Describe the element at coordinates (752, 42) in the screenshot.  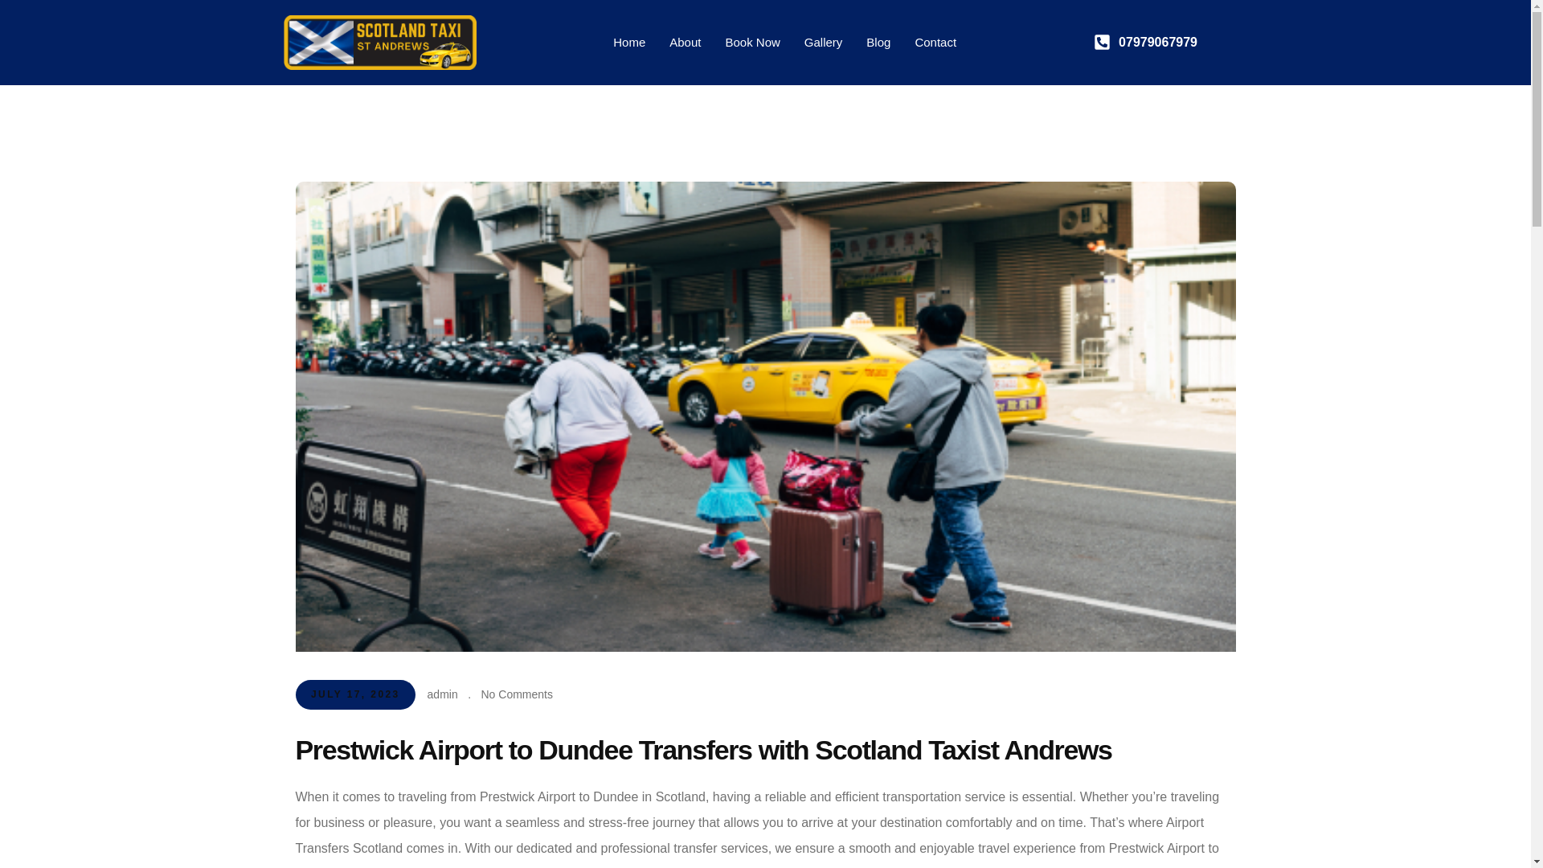
I see `Book Now` at that location.